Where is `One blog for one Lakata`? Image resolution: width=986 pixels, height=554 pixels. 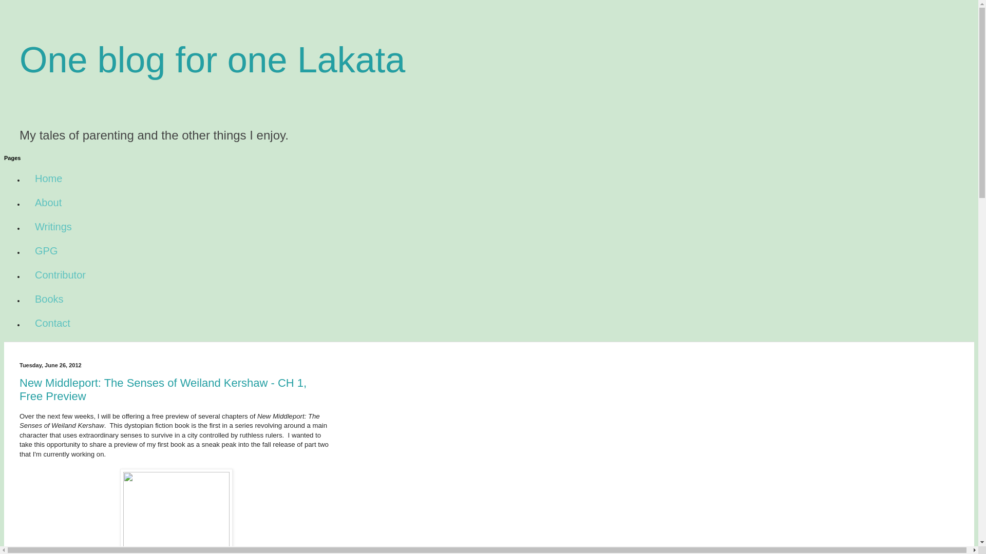
One blog for one Lakata is located at coordinates (213, 60).